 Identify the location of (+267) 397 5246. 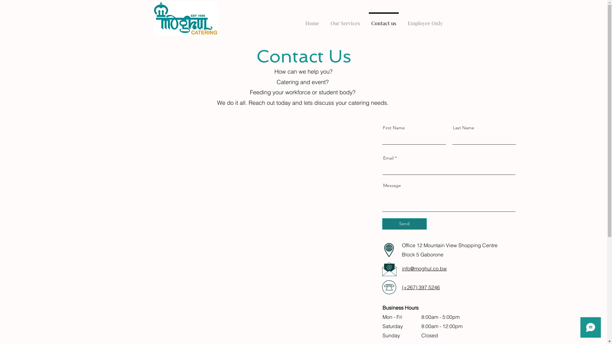
(421, 287).